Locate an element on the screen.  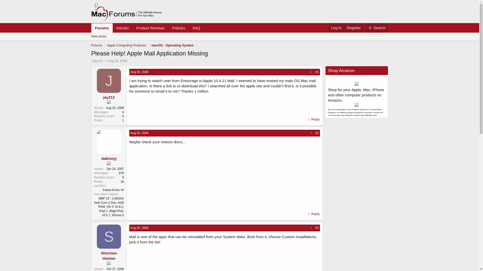
Articles is located at coordinates (147, 28).